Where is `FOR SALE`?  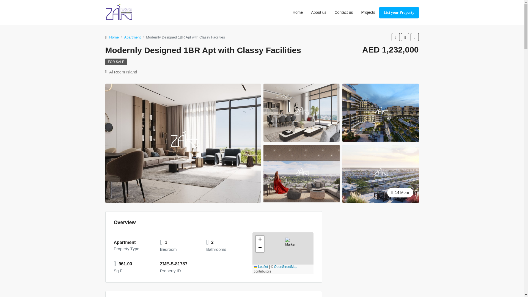 FOR SALE is located at coordinates (116, 62).